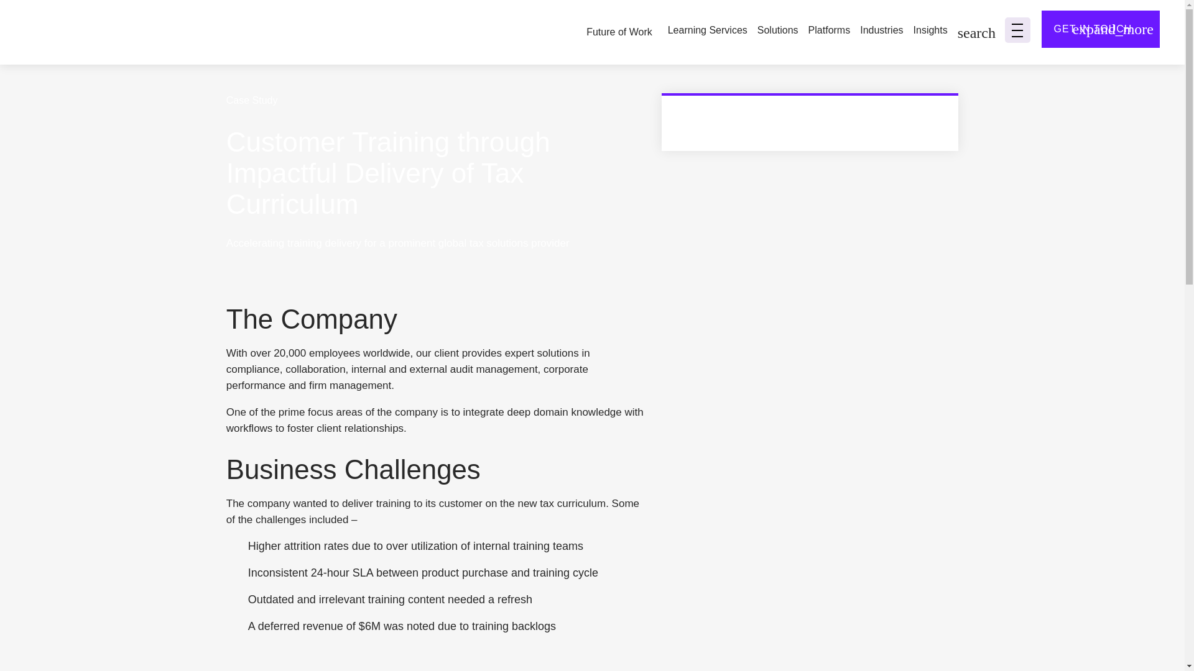 The image size is (1194, 671). What do you see at coordinates (829, 31) in the screenshot?
I see `Platforms` at bounding box center [829, 31].